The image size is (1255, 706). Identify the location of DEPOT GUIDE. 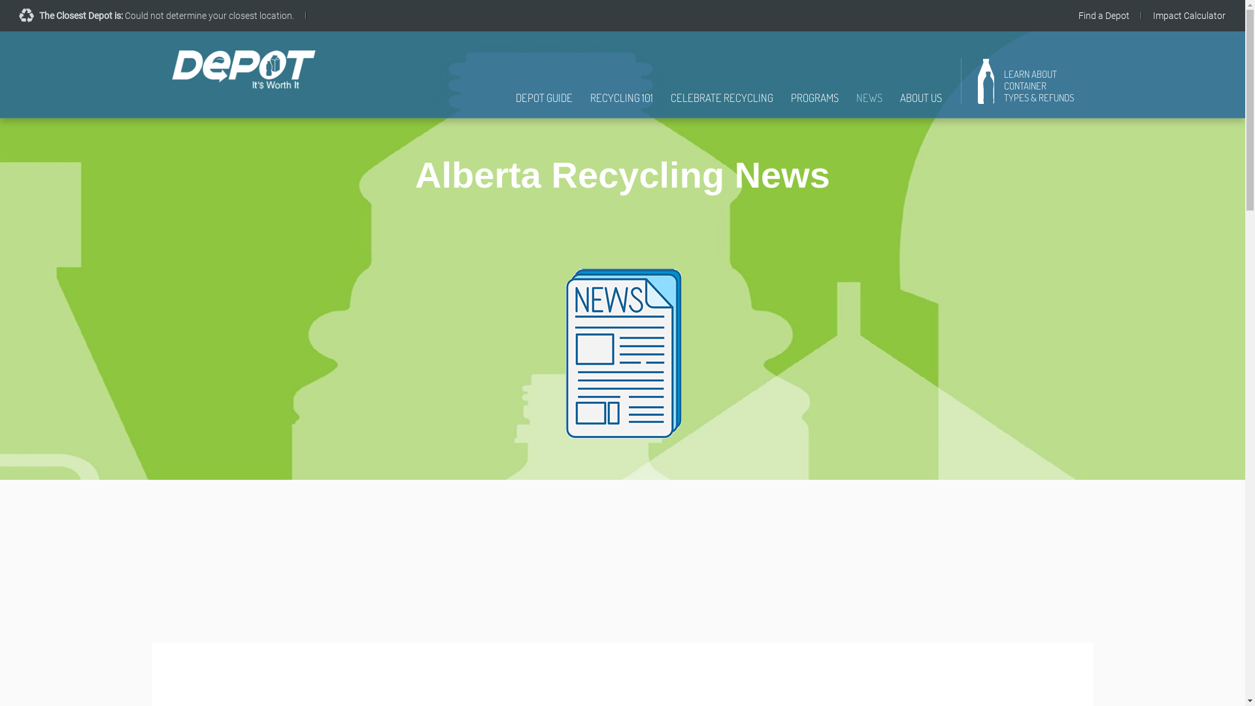
(544, 105).